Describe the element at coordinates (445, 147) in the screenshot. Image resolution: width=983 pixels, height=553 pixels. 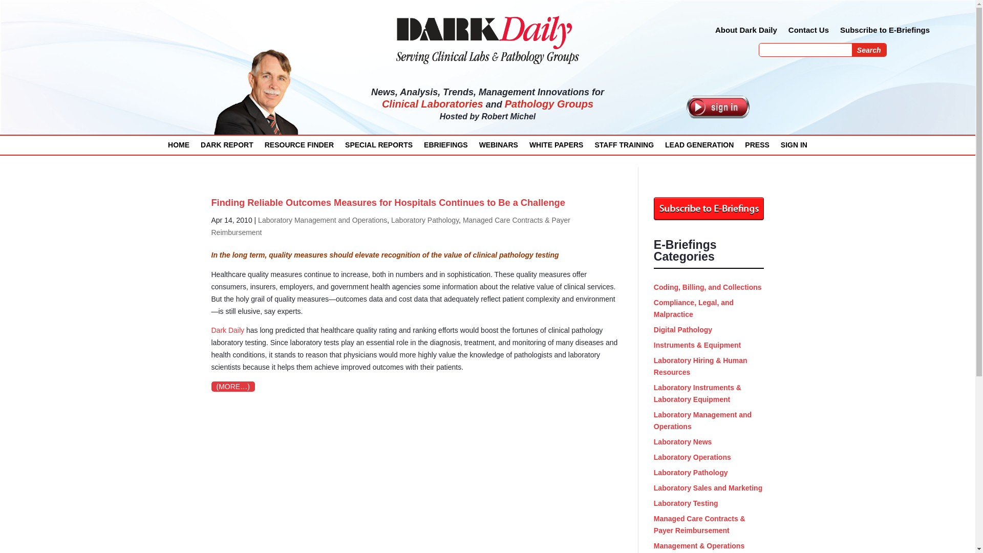
I see `EBRIEFINGS` at that location.